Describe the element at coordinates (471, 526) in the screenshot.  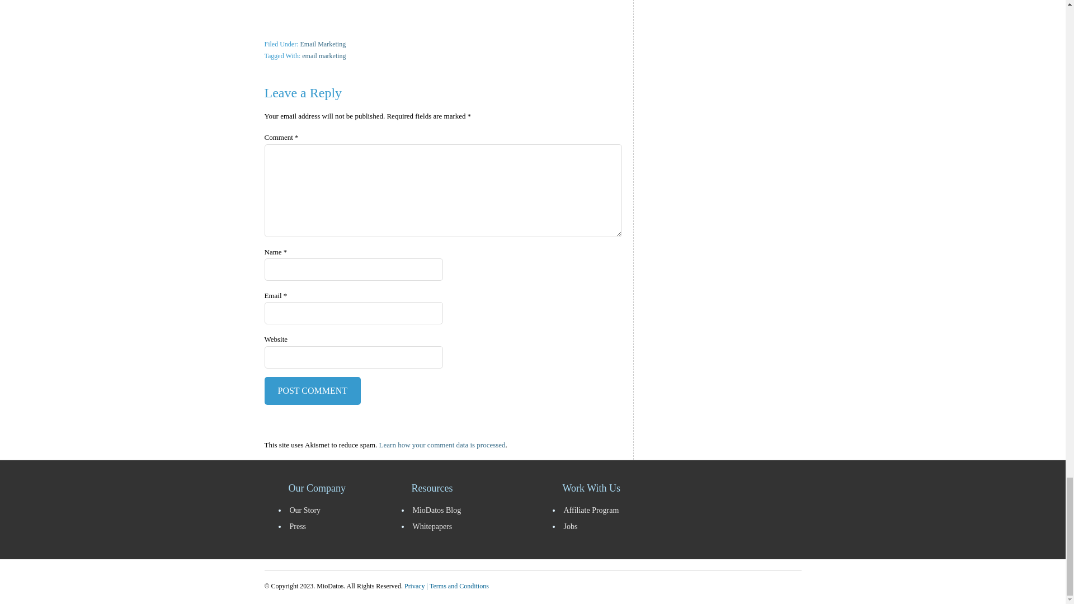
I see `Whitepapers` at that location.